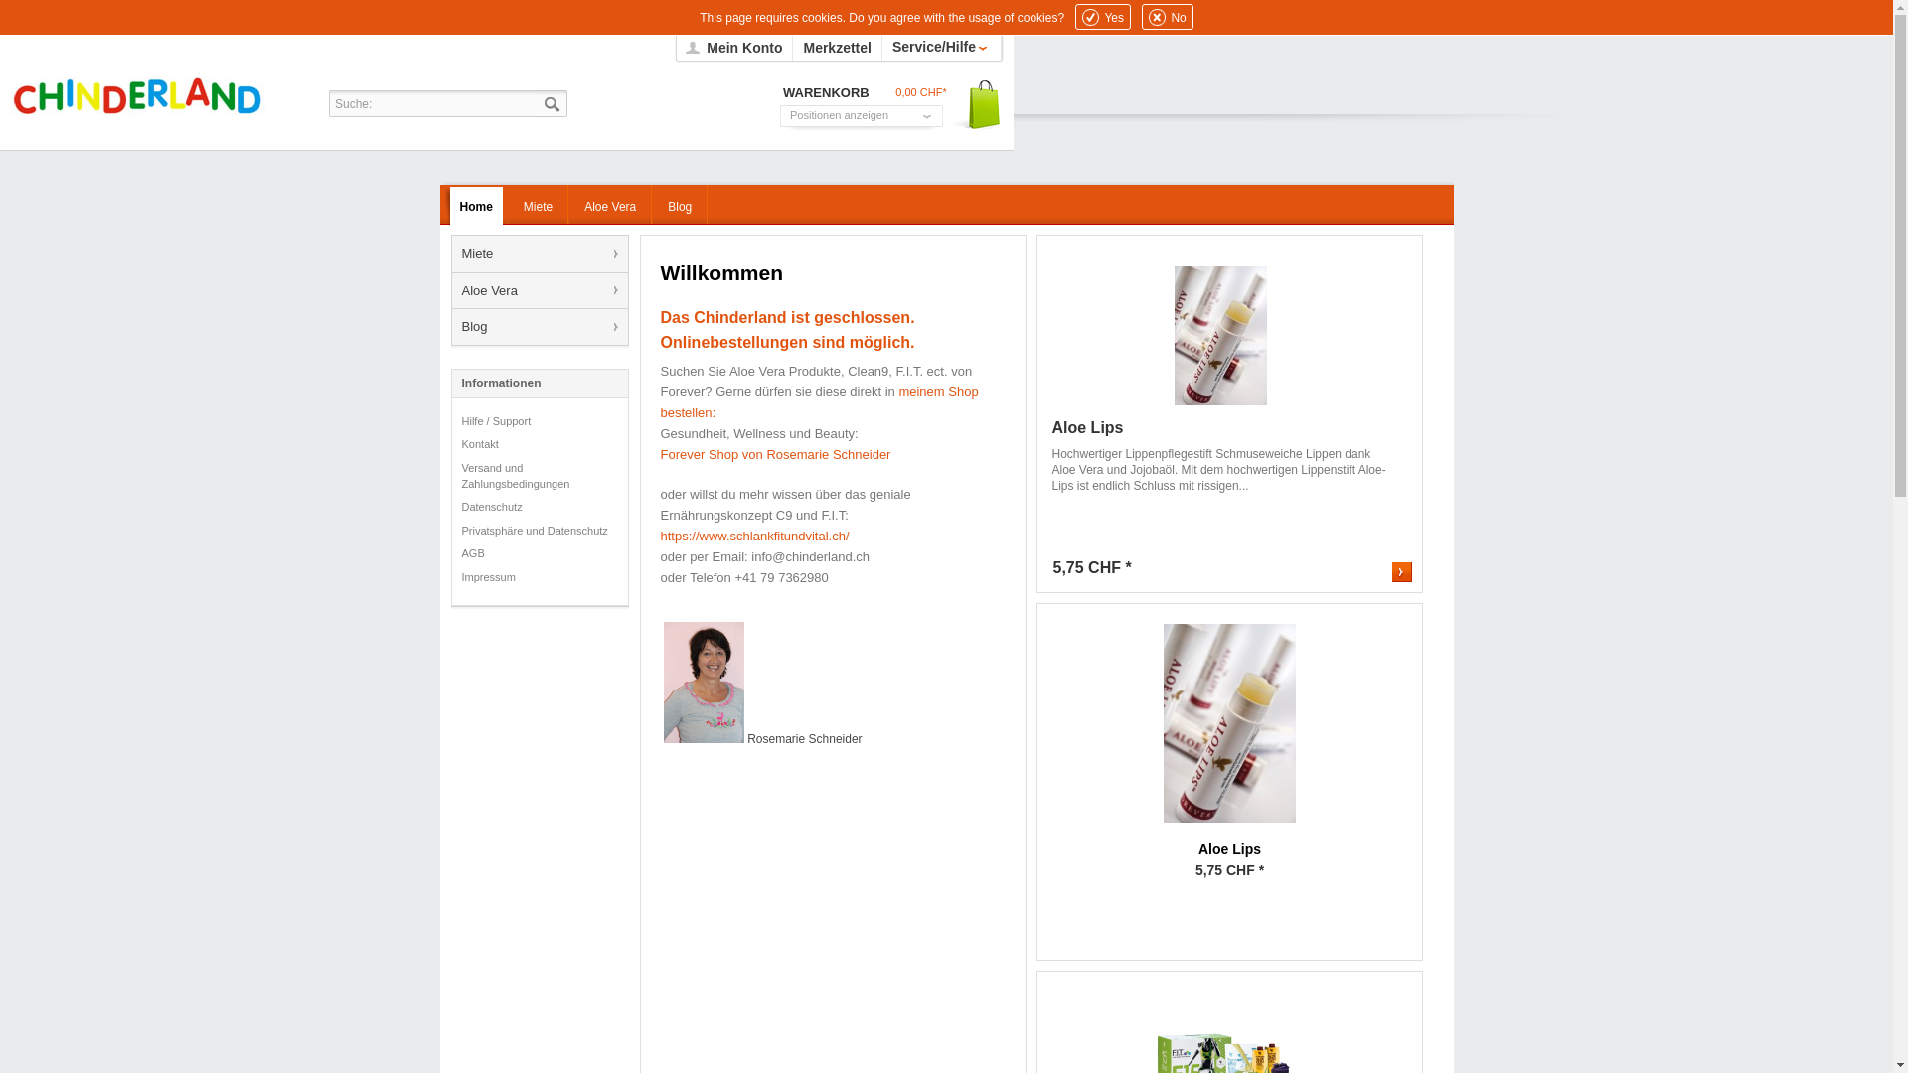 This screenshot has height=1073, width=1908. Describe the element at coordinates (539, 291) in the screenshot. I see `Aloe Vera` at that location.